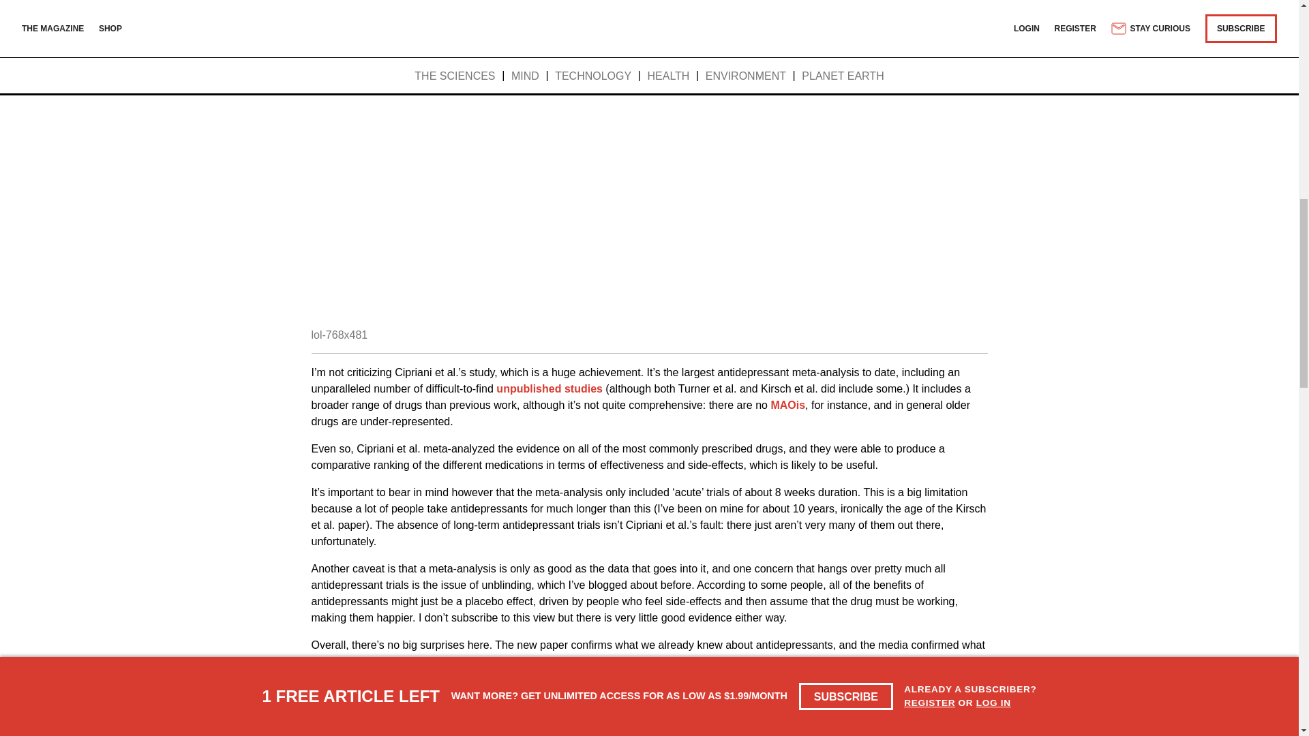 Image resolution: width=1309 pixels, height=736 pixels. I want to click on MAOis, so click(787, 405).